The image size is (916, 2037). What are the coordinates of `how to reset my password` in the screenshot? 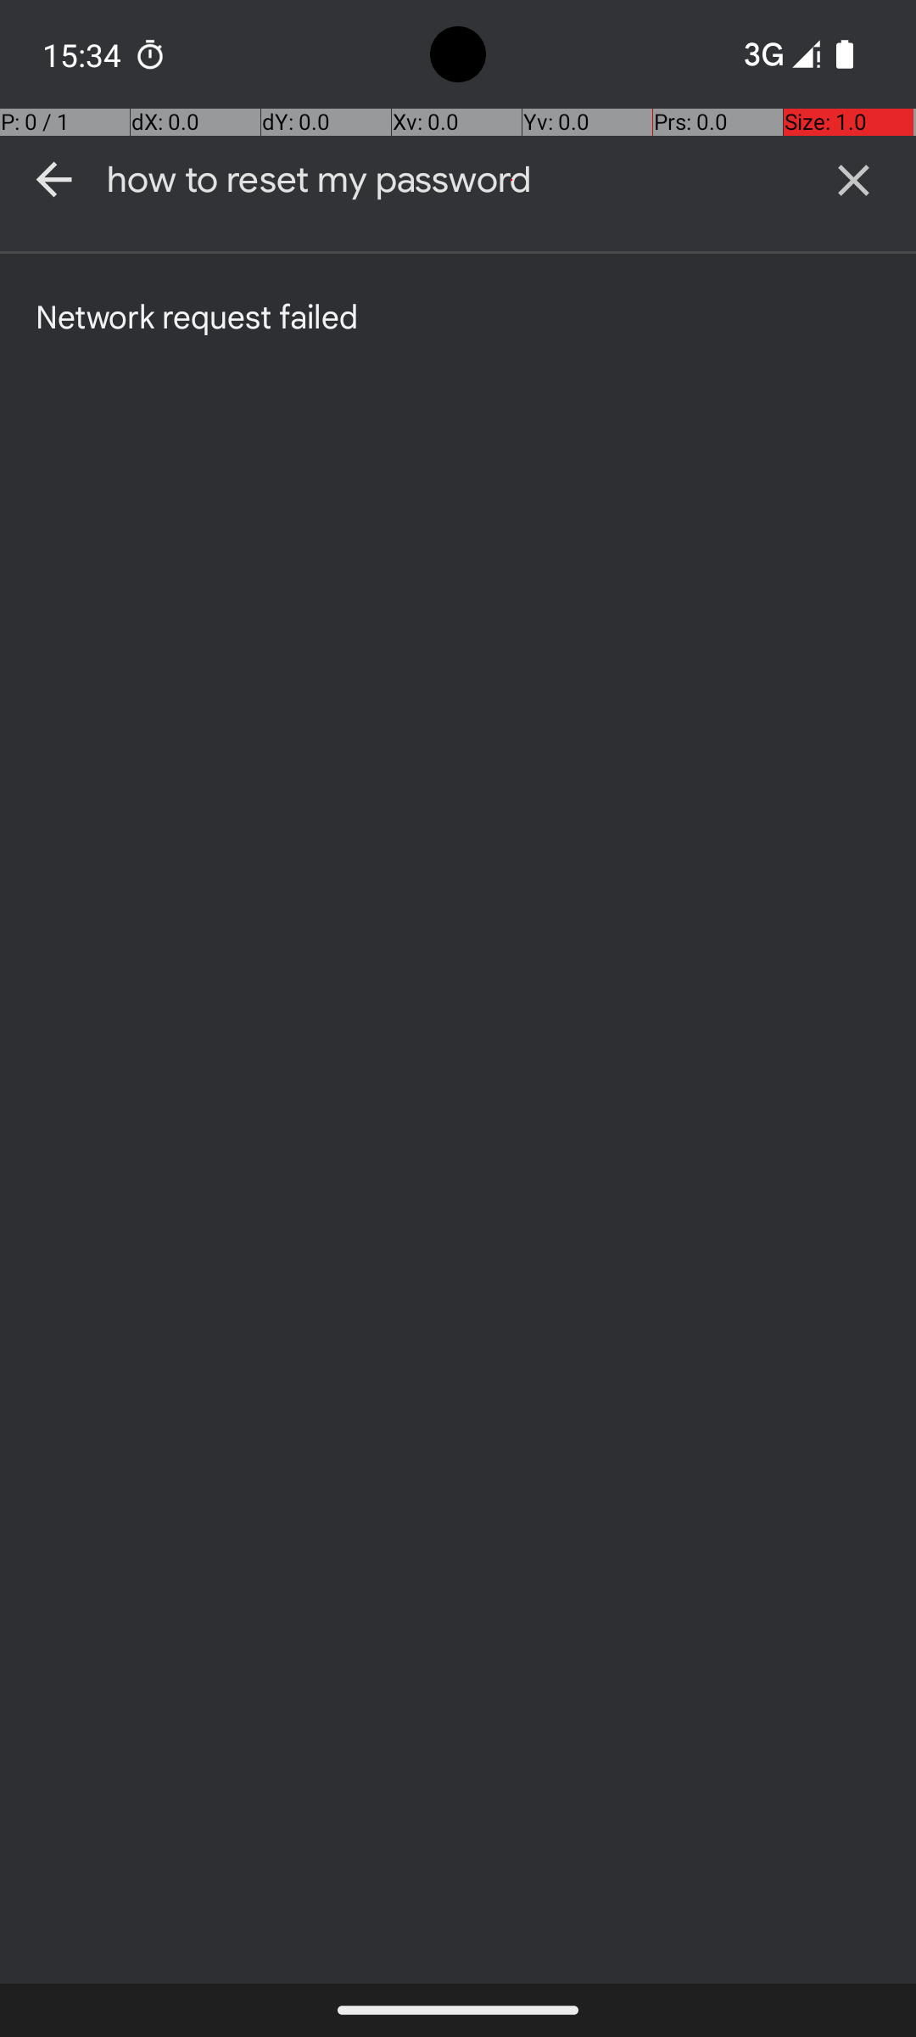 It's located at (450, 180).